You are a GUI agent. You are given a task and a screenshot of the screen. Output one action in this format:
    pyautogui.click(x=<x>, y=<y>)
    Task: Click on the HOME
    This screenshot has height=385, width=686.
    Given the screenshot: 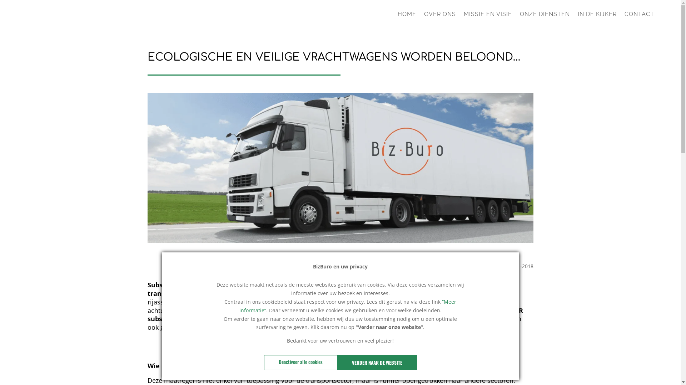 What is the action you would take?
    pyautogui.click(x=407, y=17)
    